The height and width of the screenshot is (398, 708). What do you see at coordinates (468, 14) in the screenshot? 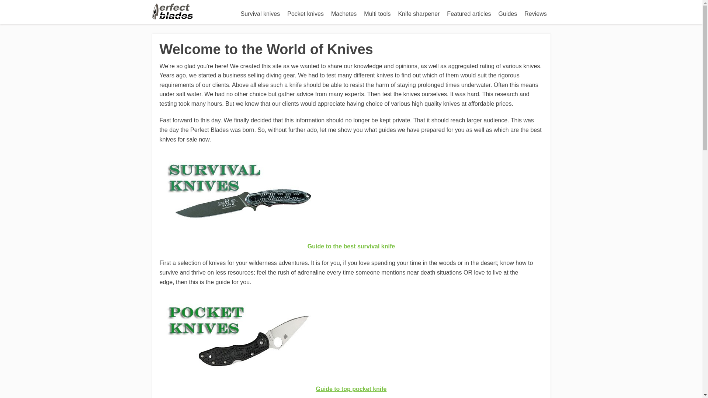
I see `Featured articles` at bounding box center [468, 14].